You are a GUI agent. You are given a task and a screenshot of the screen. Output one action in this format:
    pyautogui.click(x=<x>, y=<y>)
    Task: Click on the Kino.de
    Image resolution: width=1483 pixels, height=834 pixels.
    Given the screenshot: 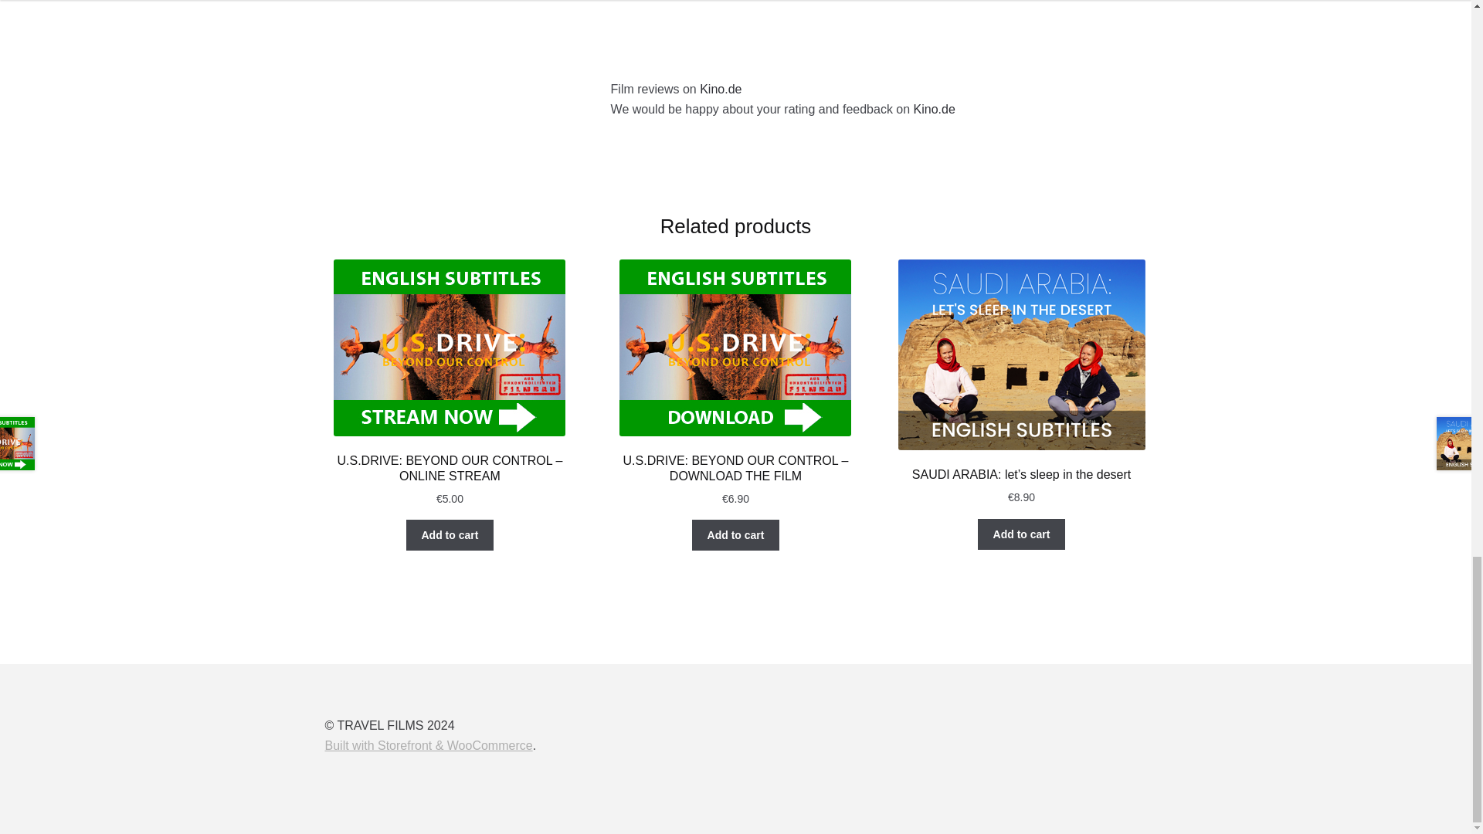 What is the action you would take?
    pyautogui.click(x=721, y=89)
    